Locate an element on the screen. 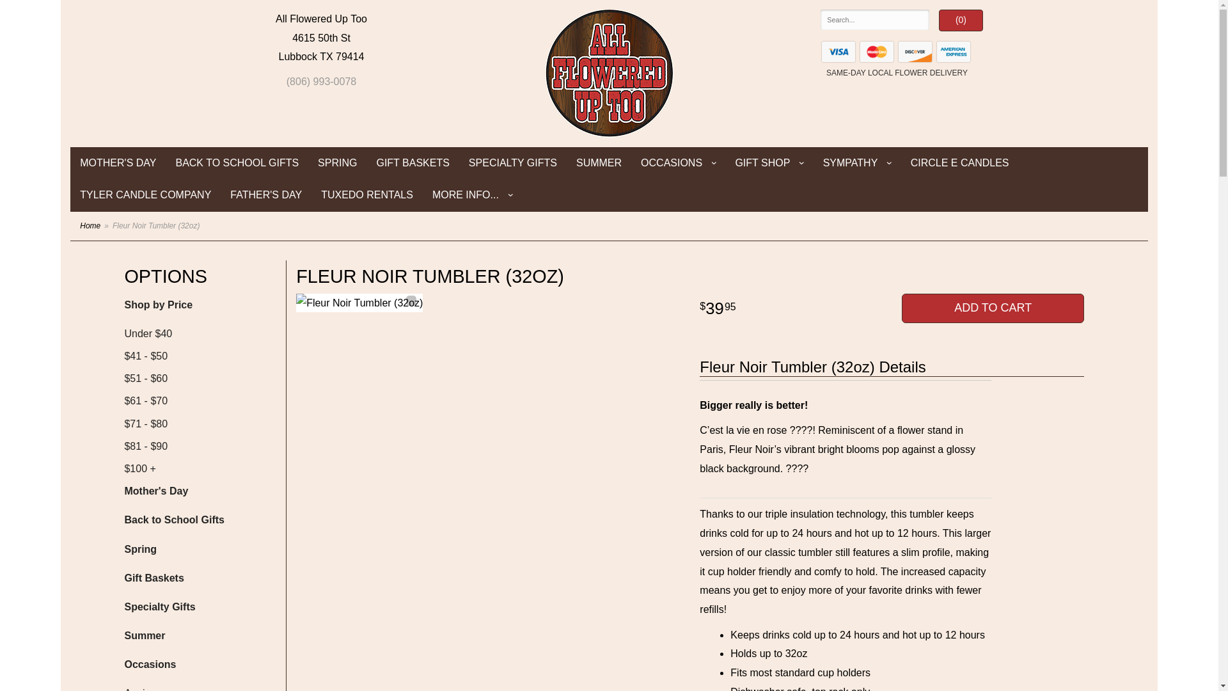 The height and width of the screenshot is (691, 1228). SPECIALTY GIFTS is located at coordinates (513, 163).